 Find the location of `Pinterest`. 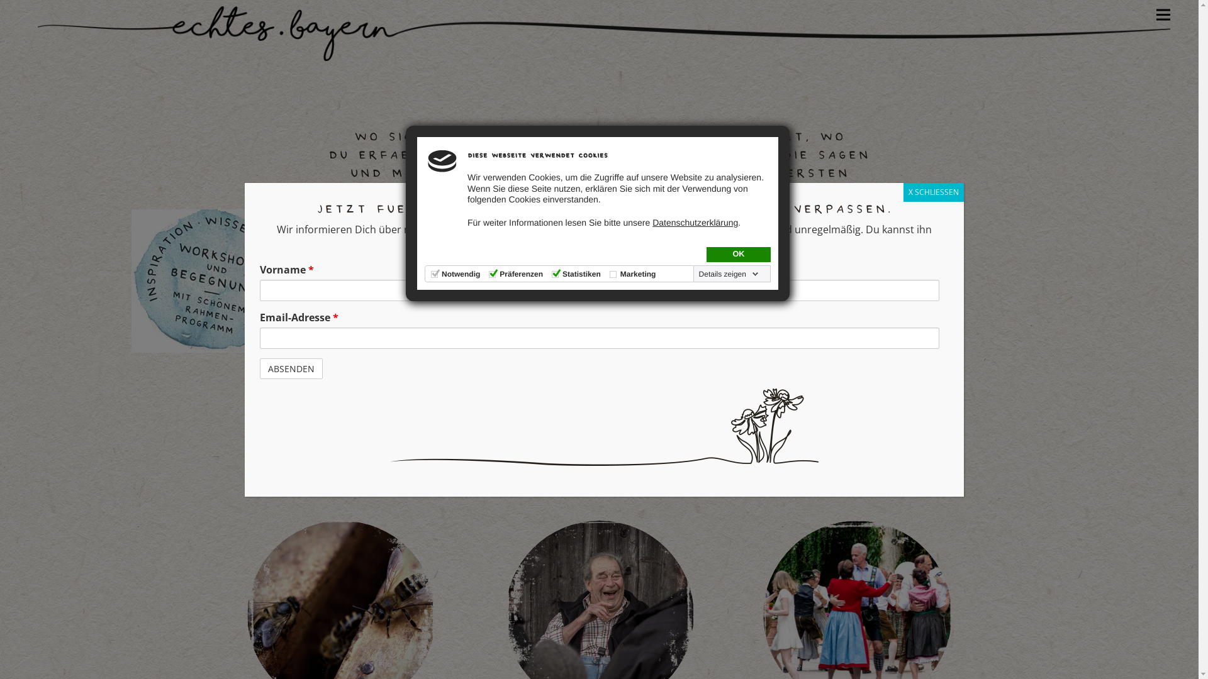

Pinterest is located at coordinates (700, 446).